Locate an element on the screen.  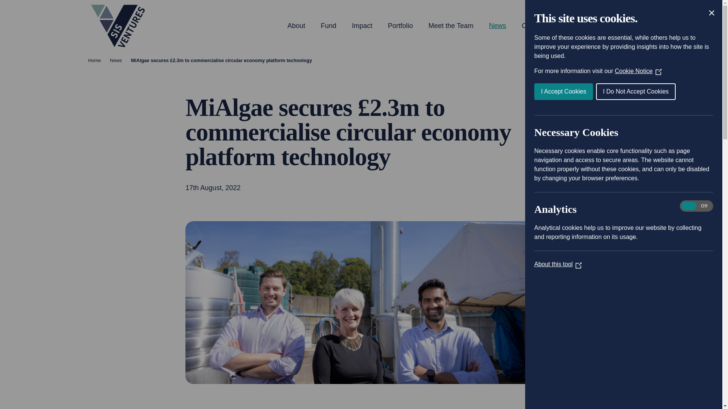
Meet the Team is located at coordinates (451, 26).